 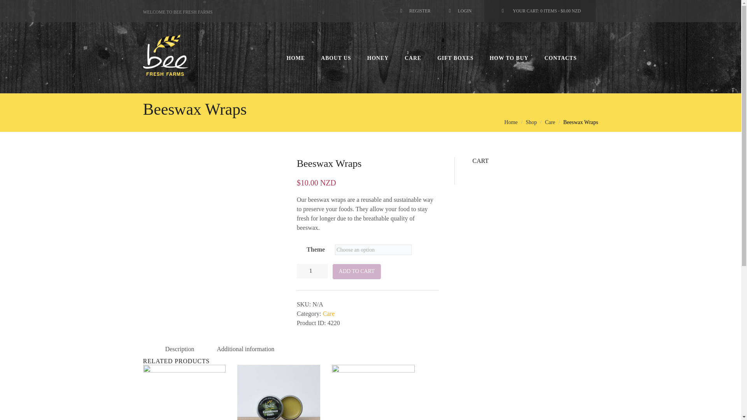 What do you see at coordinates (414, 8) in the screenshot?
I see `REGISTER` at bounding box center [414, 8].